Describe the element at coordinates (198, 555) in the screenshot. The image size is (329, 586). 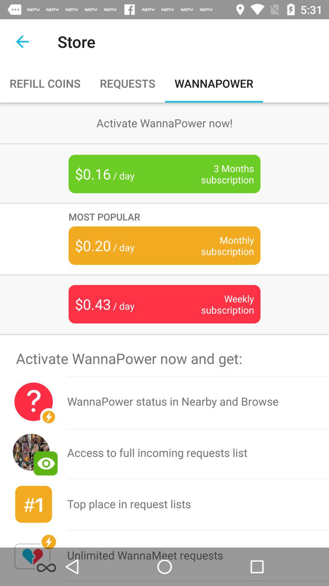
I see `scroll to the unlimited wannameet requests item` at that location.